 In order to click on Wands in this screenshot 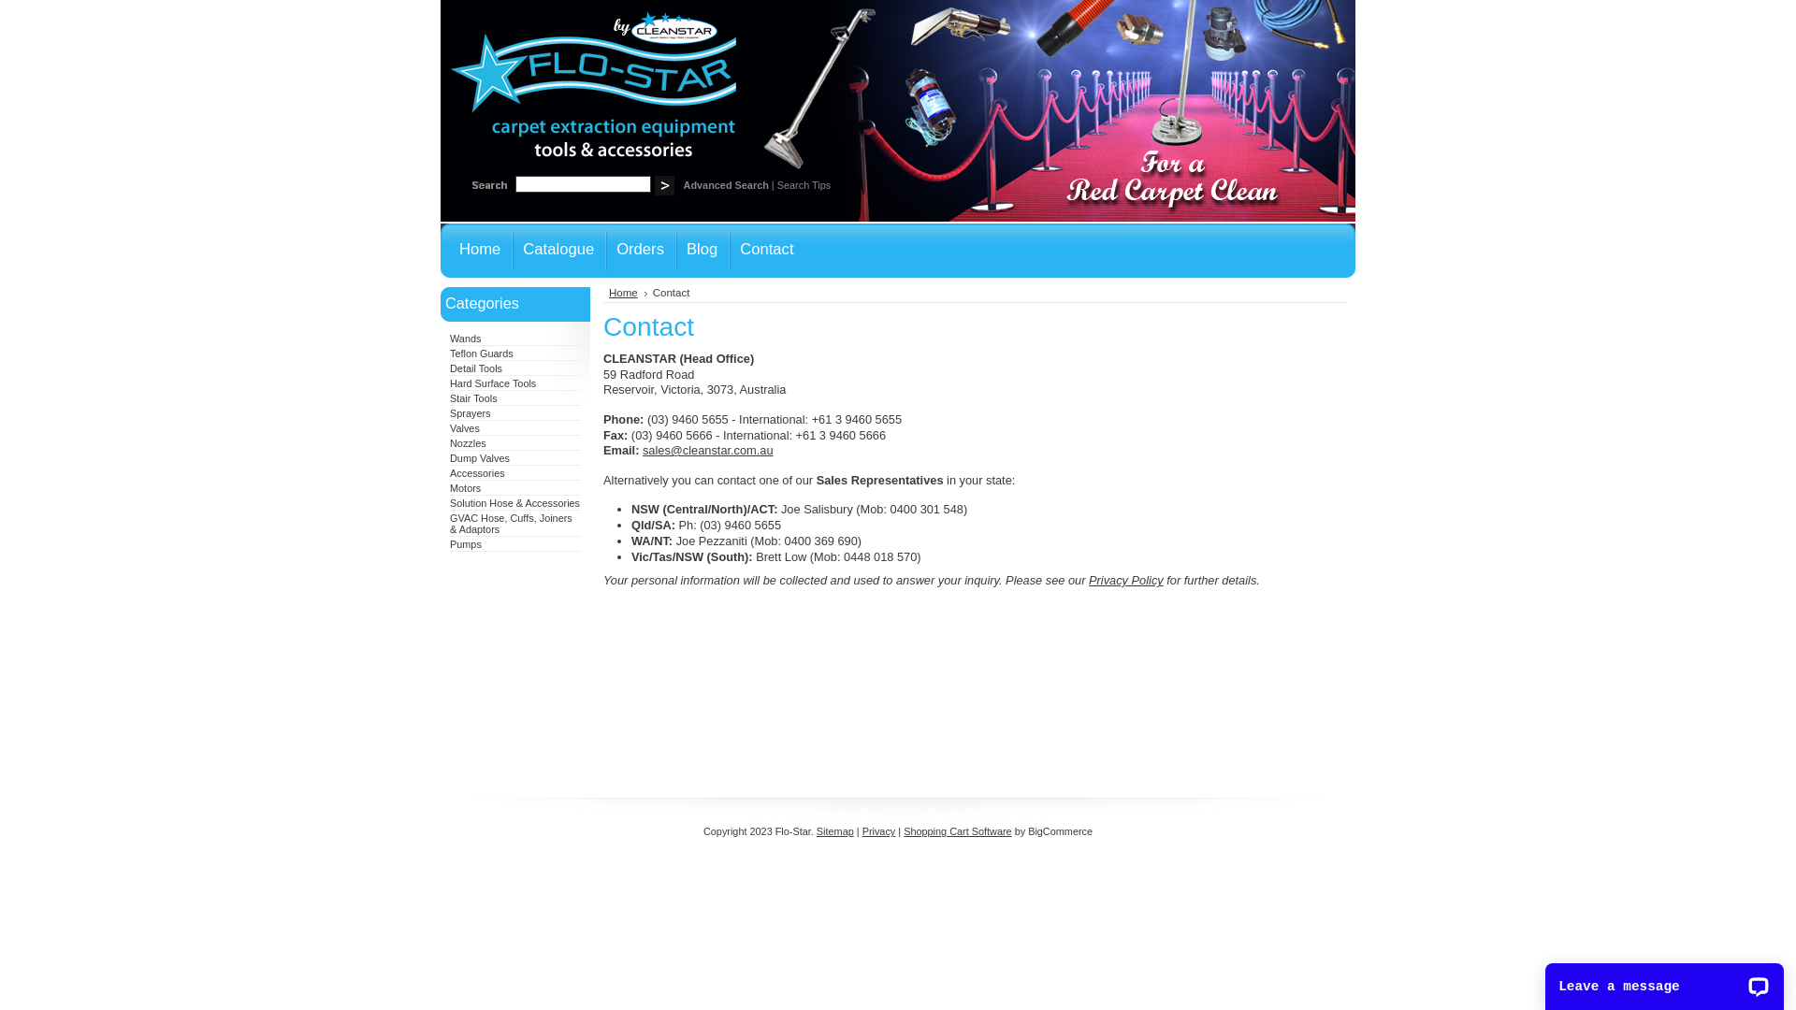, I will do `click(466, 339)`.